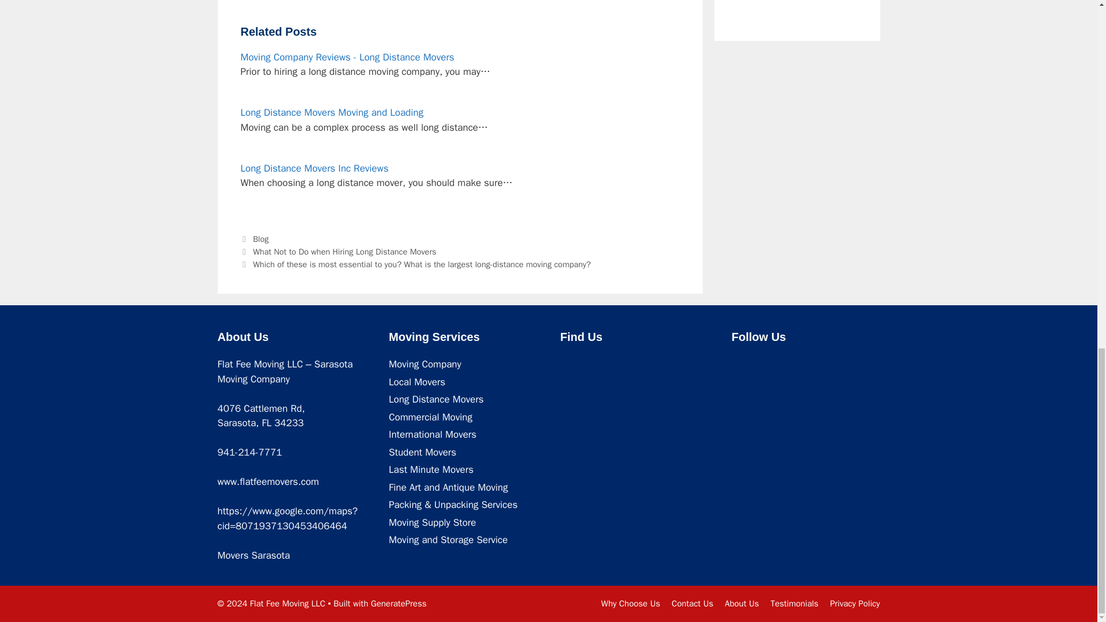 The width and height of the screenshot is (1106, 622). I want to click on Long Distance Movers Moving and Loading, so click(332, 112).